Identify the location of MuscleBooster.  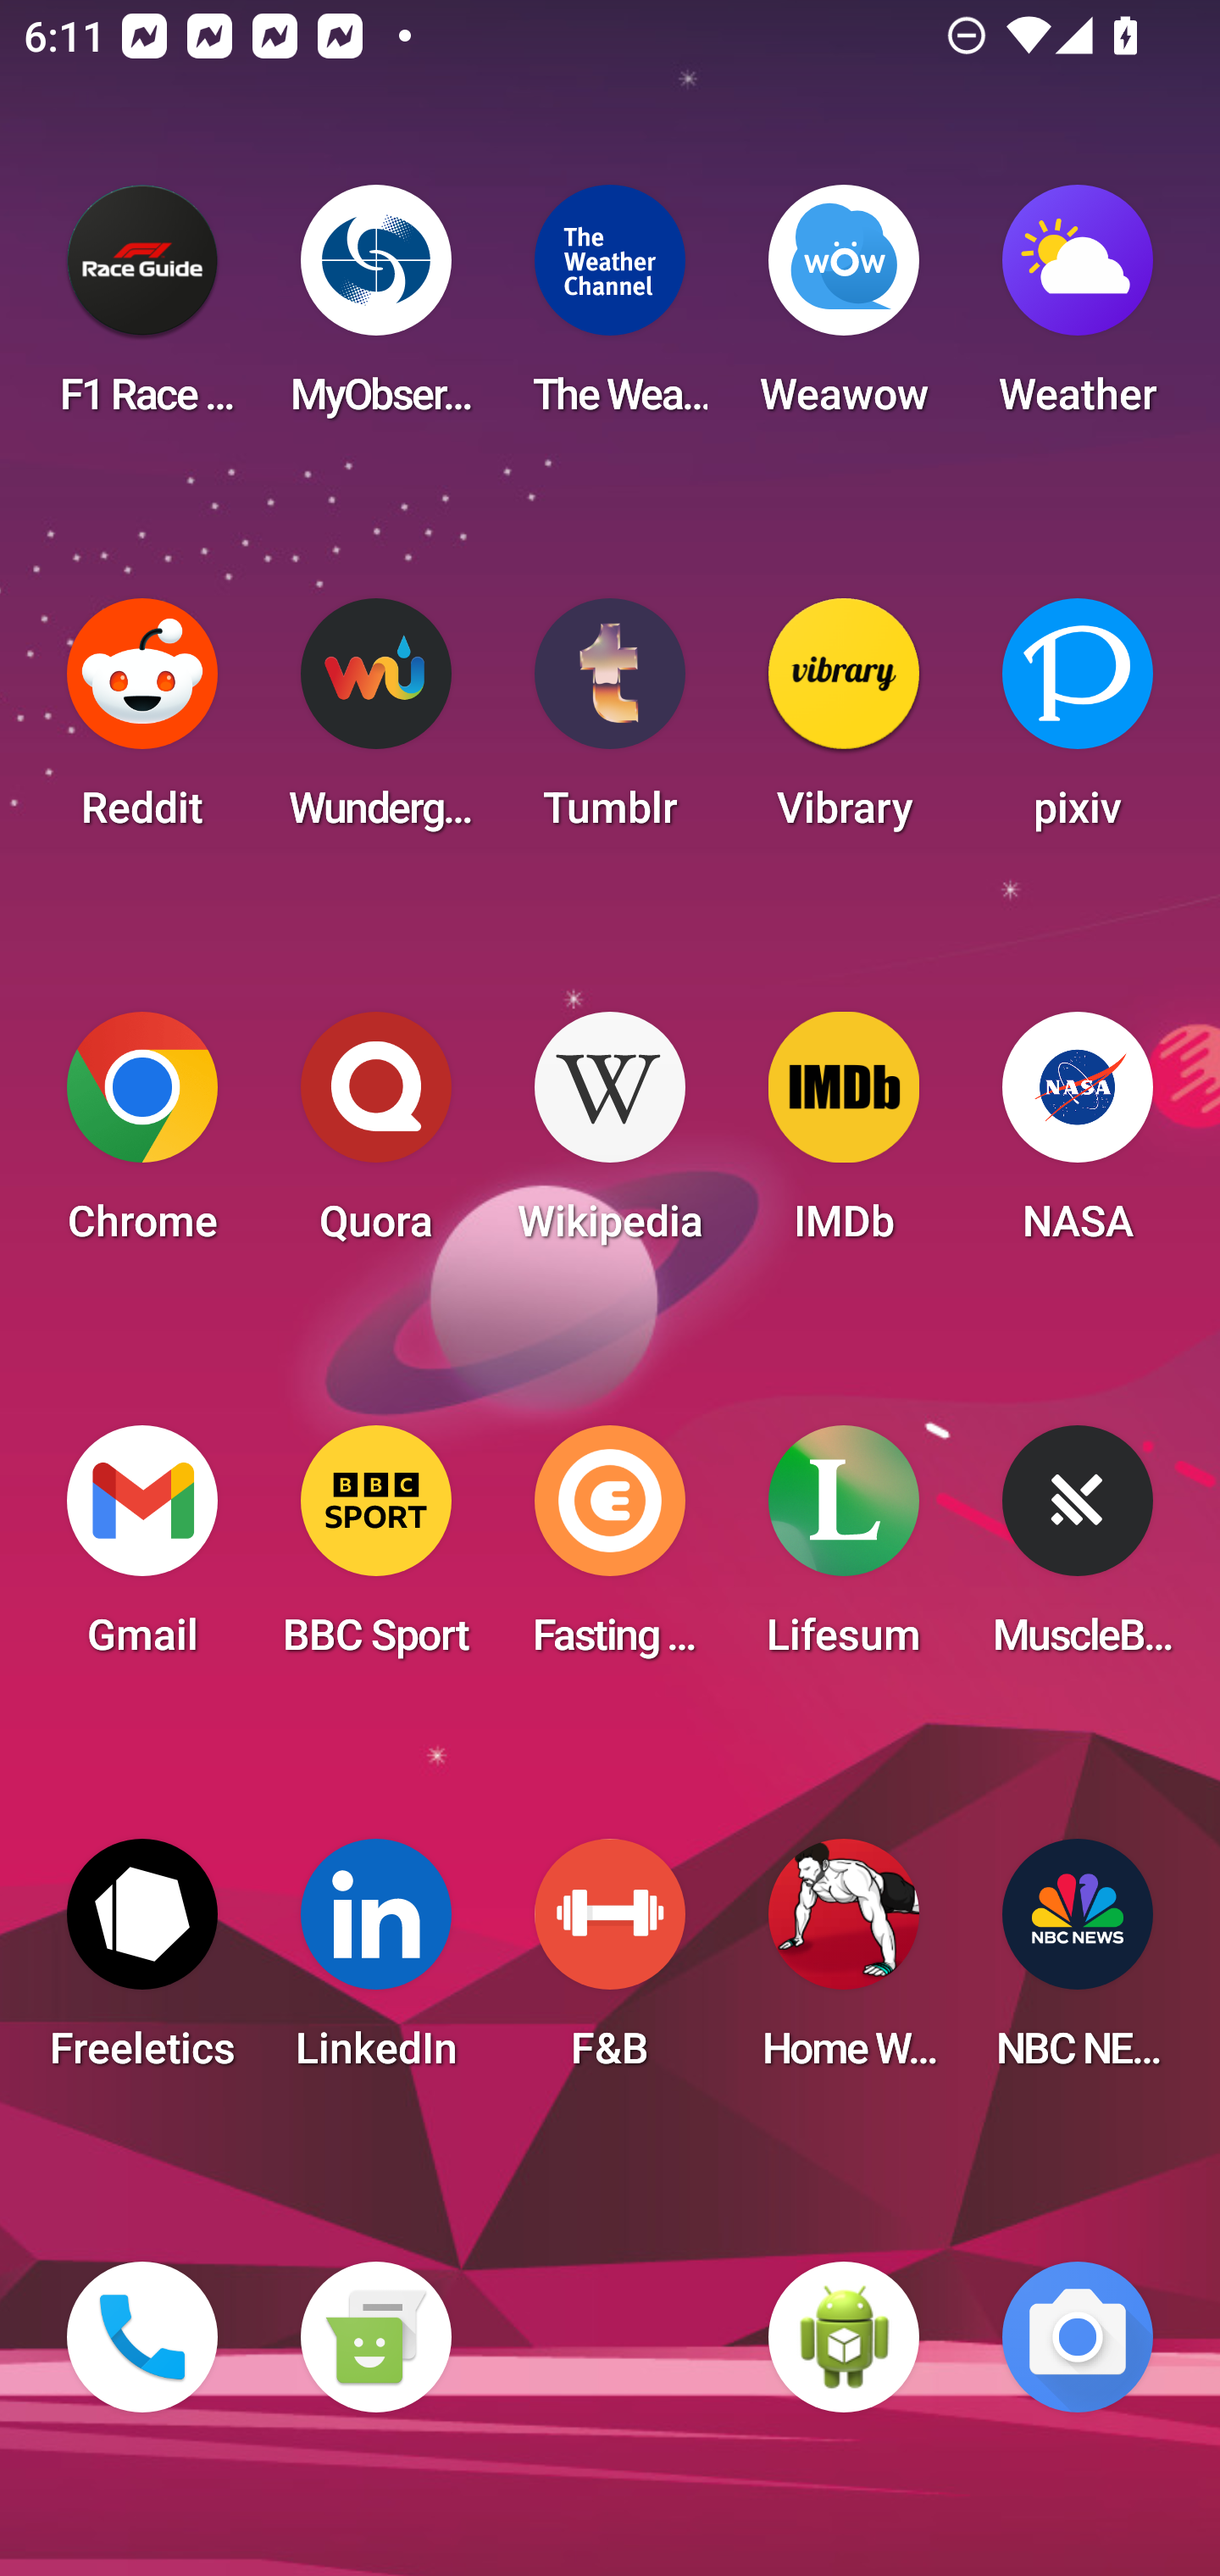
(1078, 1551).